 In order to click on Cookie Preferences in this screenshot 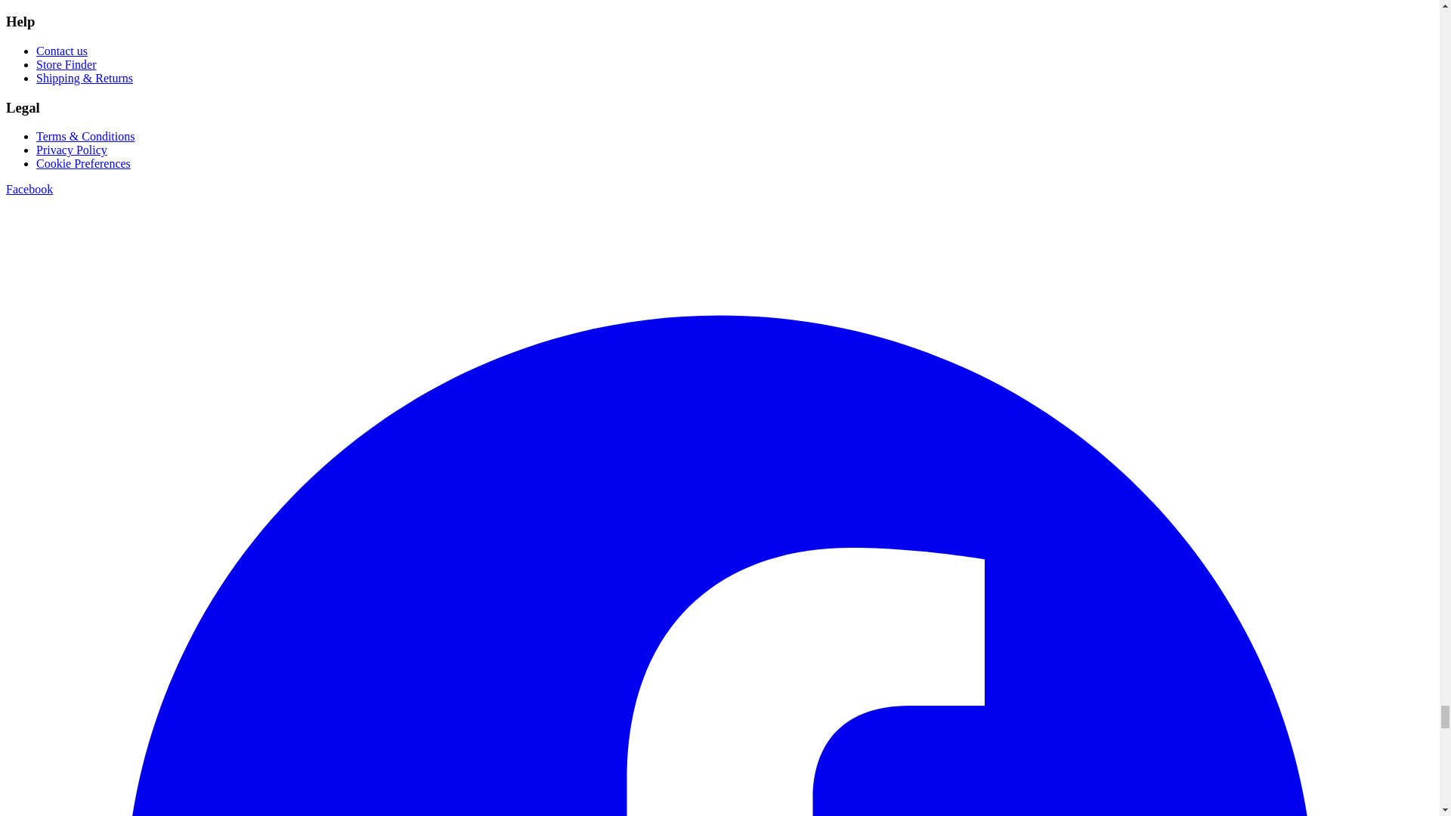, I will do `click(83, 163)`.